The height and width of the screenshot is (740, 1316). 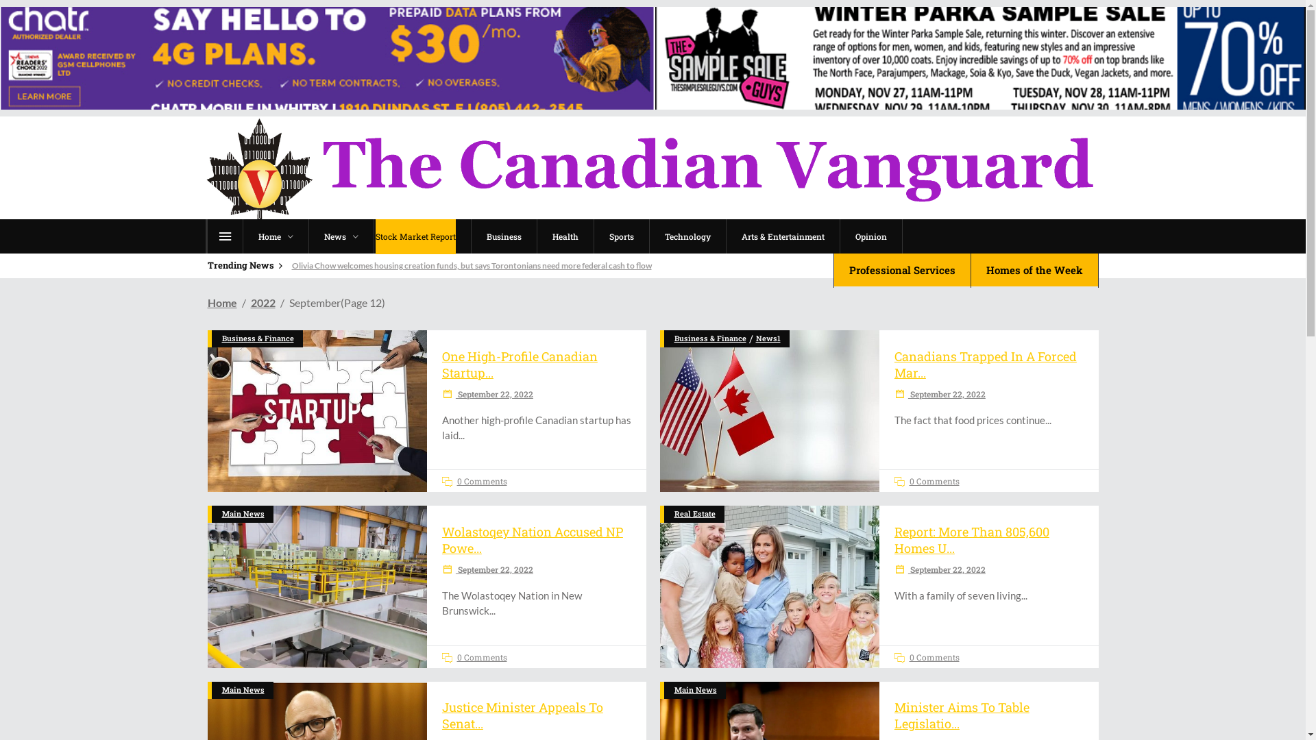 What do you see at coordinates (341, 236) in the screenshot?
I see `News` at bounding box center [341, 236].